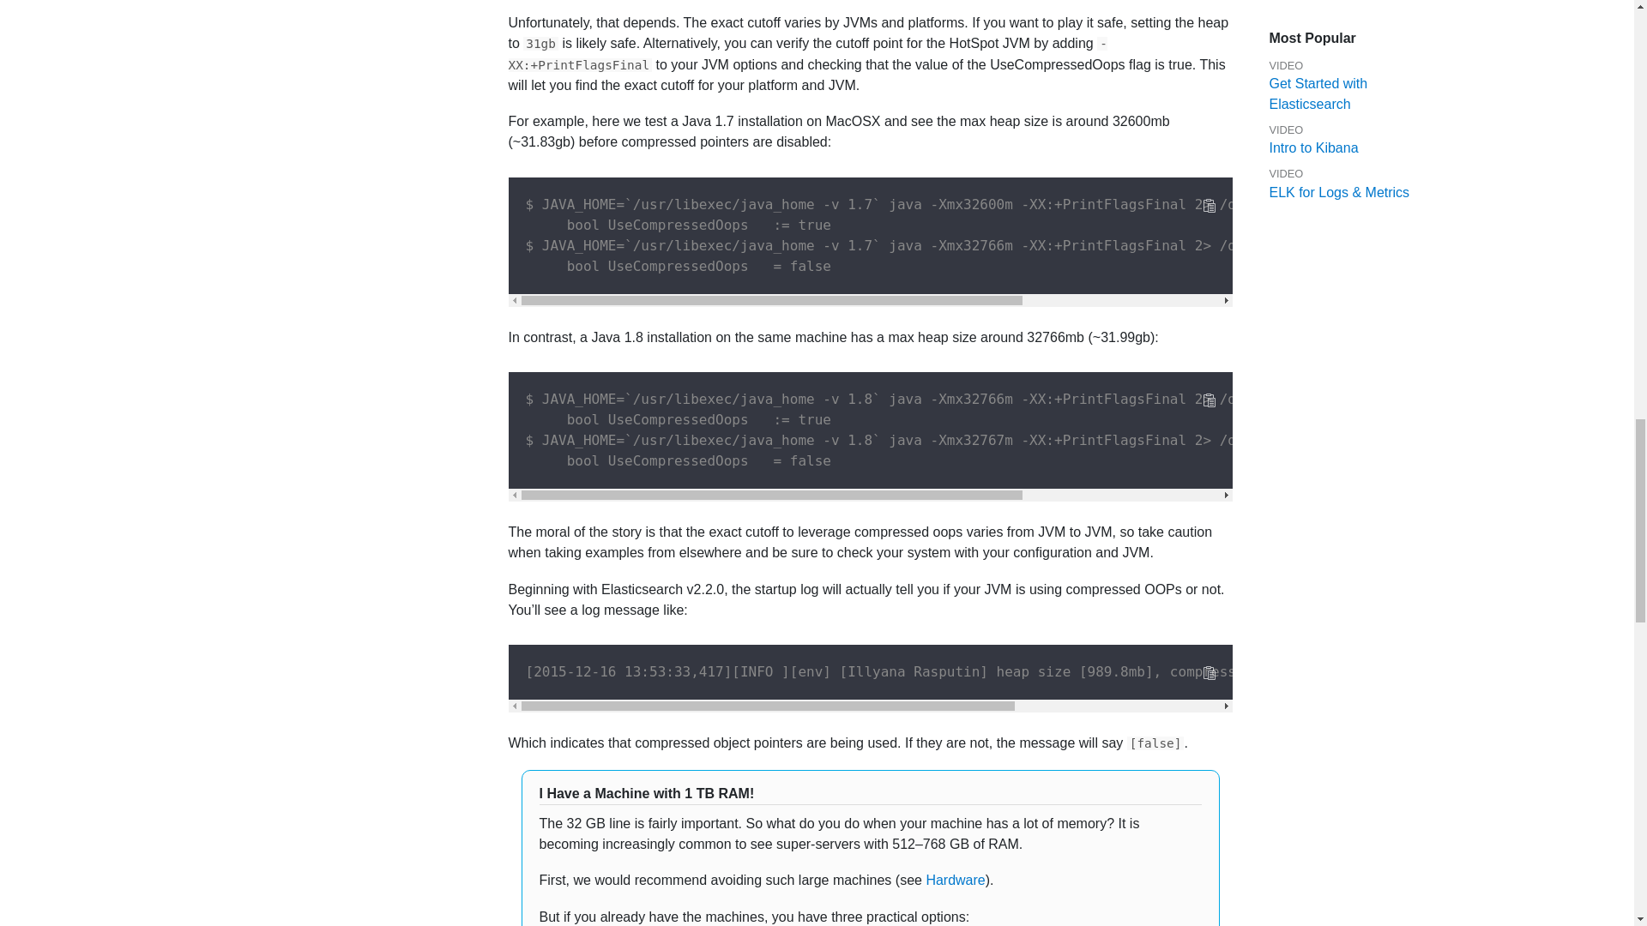 This screenshot has width=1647, height=926. I want to click on Hardware, so click(956, 880).